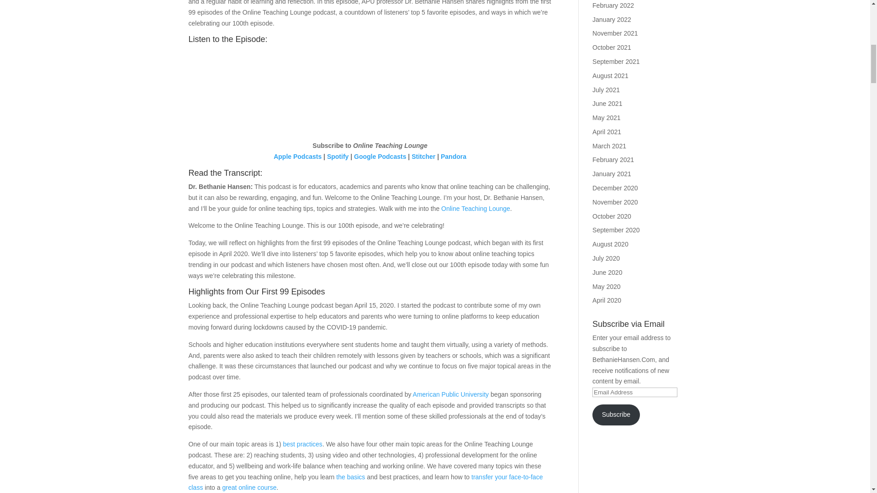  I want to click on Apple Podcasts, so click(298, 156).